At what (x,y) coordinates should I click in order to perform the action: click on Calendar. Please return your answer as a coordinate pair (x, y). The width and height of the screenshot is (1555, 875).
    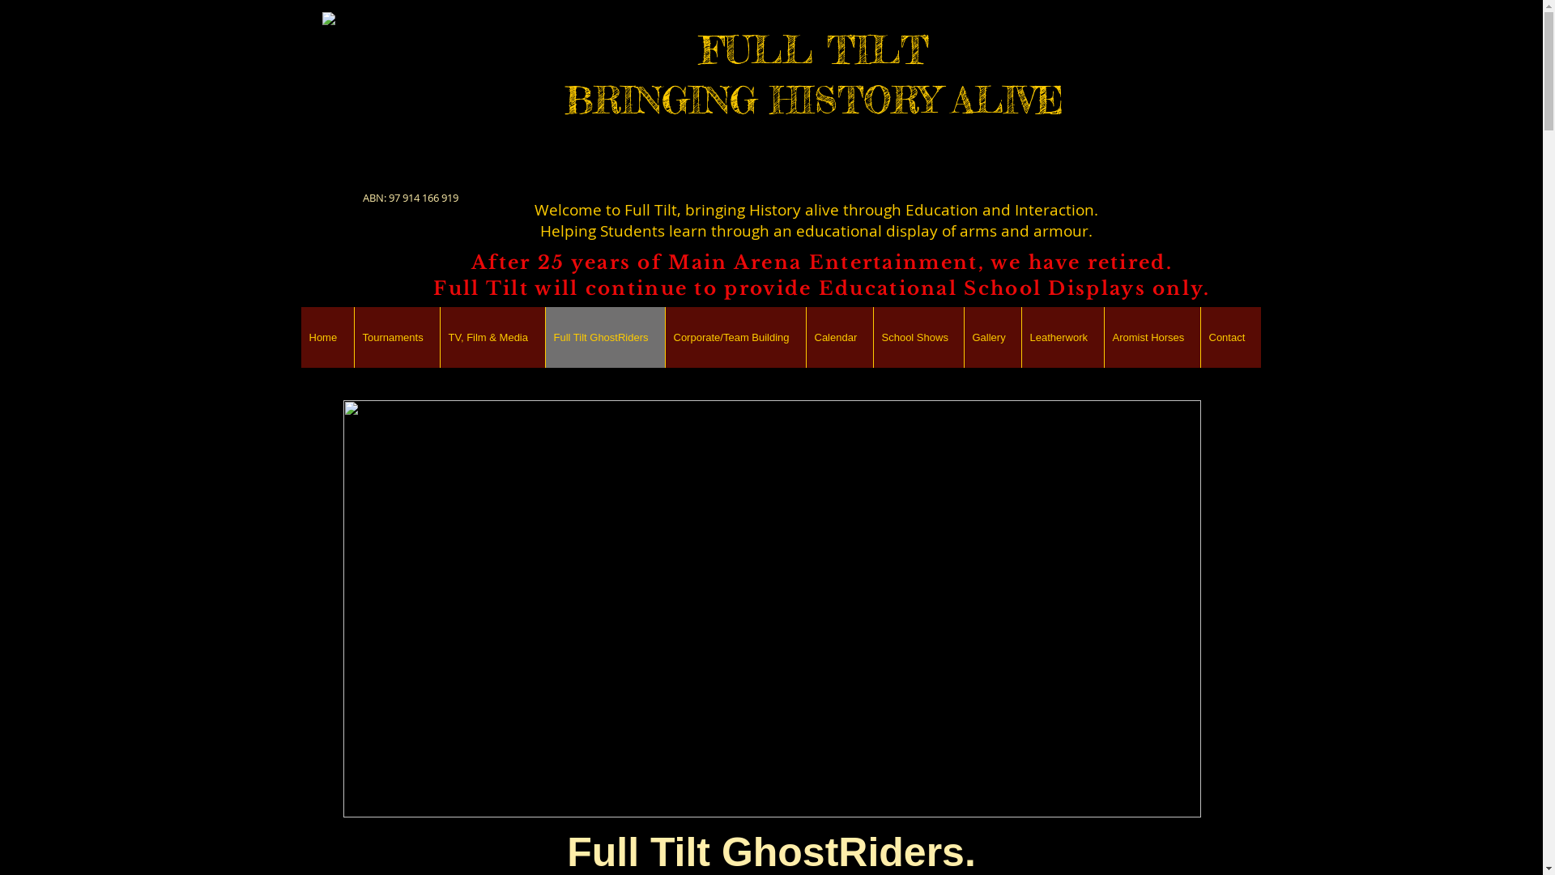
    Looking at the image, I should click on (839, 337).